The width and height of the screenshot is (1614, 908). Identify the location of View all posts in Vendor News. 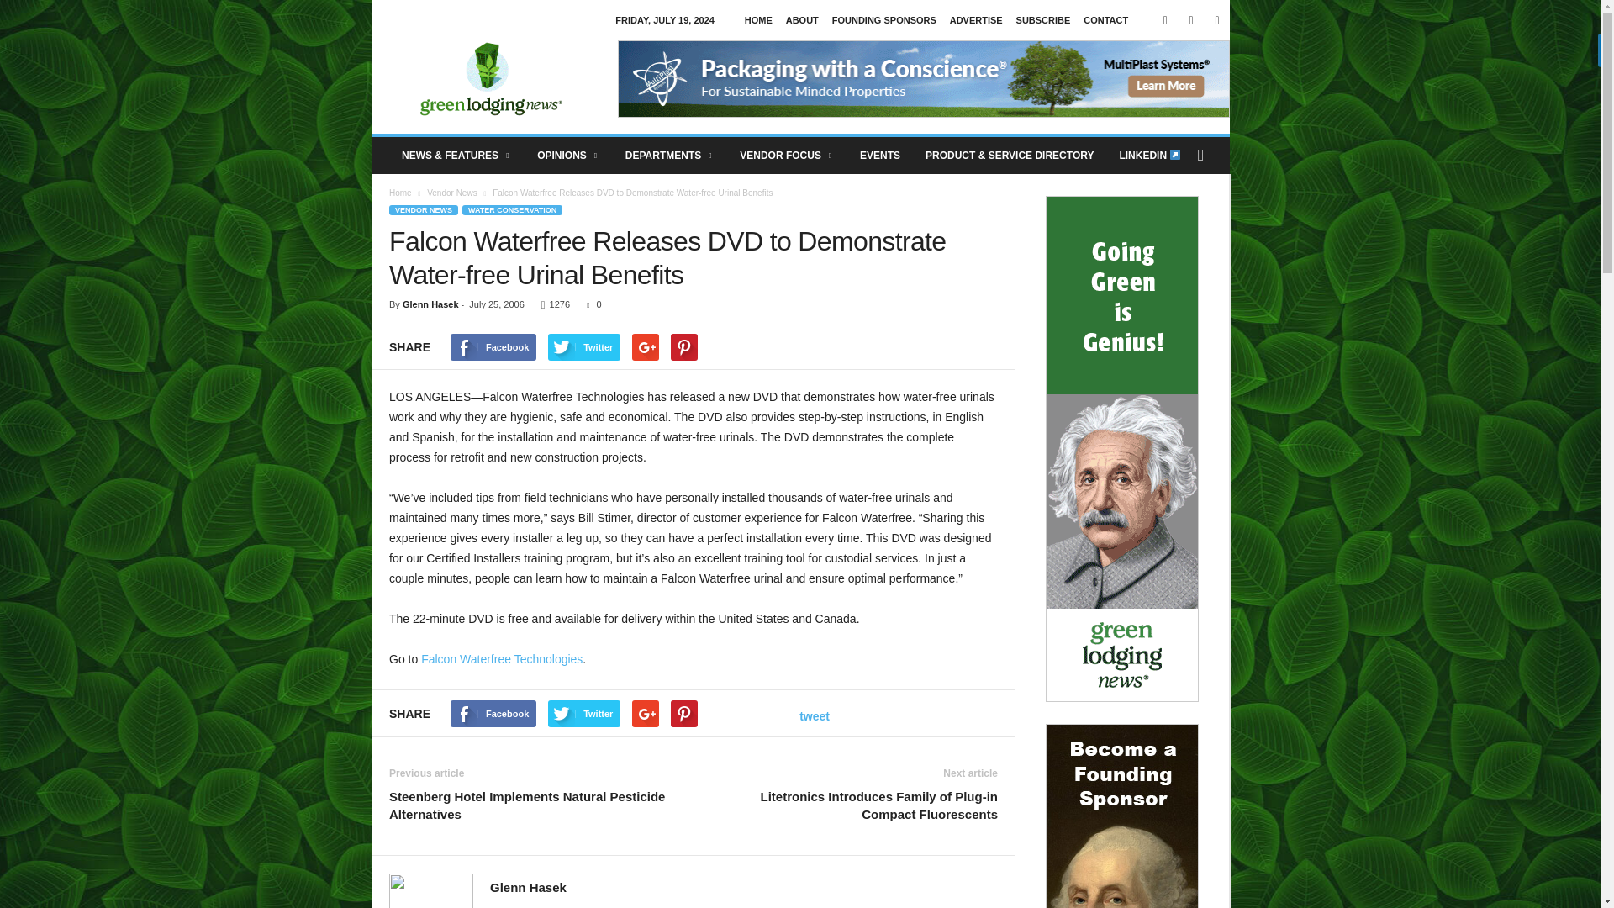
(453, 193).